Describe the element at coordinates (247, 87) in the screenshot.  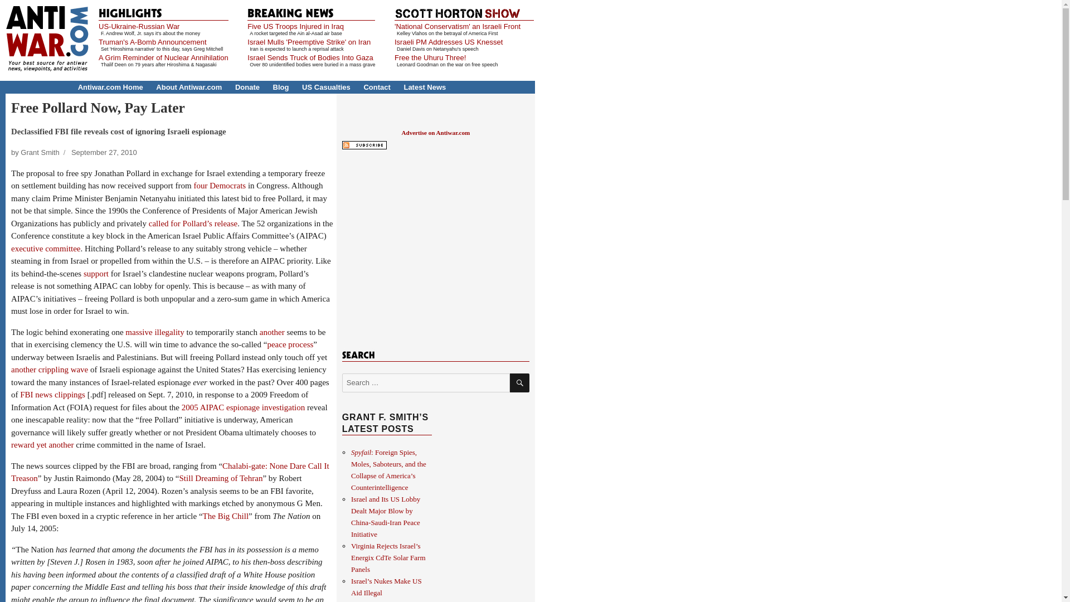
I see `Donate` at that location.